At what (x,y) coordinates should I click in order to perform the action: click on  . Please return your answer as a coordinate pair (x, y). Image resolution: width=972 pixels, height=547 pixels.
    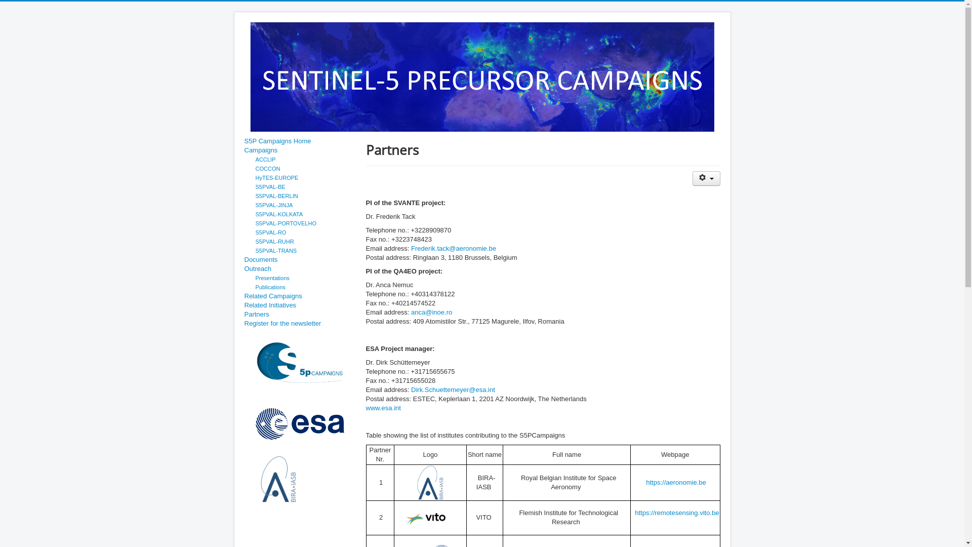
    Looking at the image, I should click on (415, 482).